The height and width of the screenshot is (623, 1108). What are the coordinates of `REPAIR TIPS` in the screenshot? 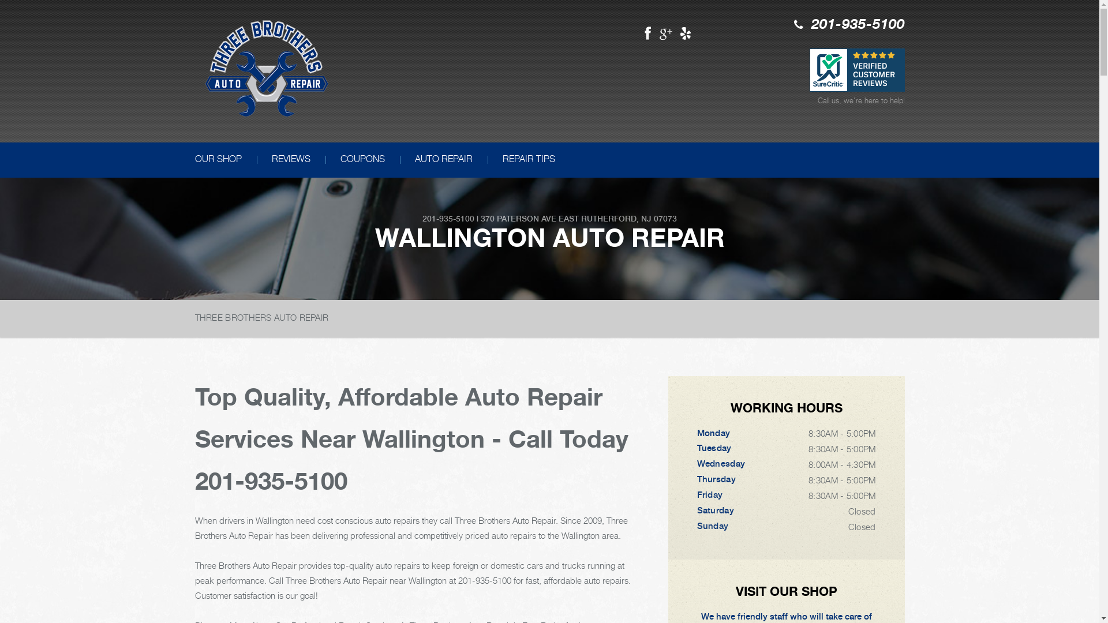 It's located at (529, 160).